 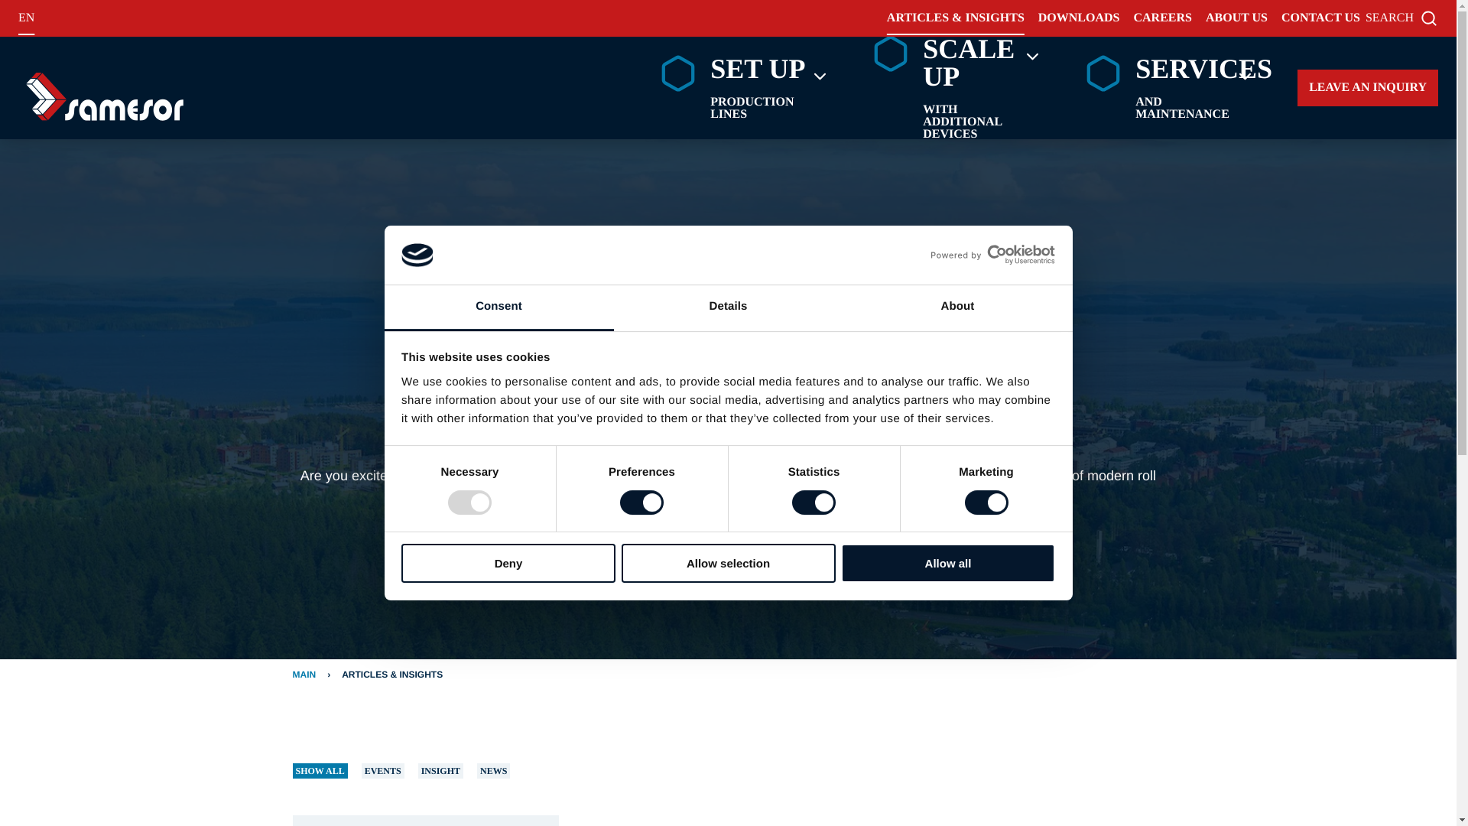 What do you see at coordinates (104, 96) in the screenshot?
I see `Samesor` at bounding box center [104, 96].